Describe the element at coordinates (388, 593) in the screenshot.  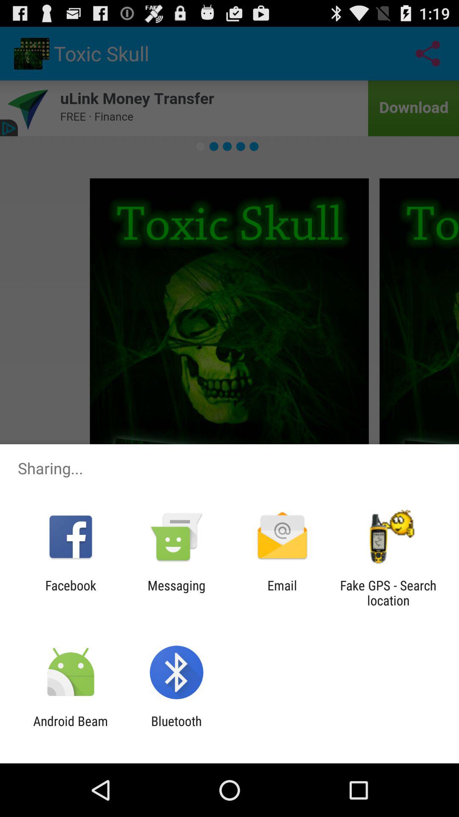
I see `choose app to the right of the email` at that location.